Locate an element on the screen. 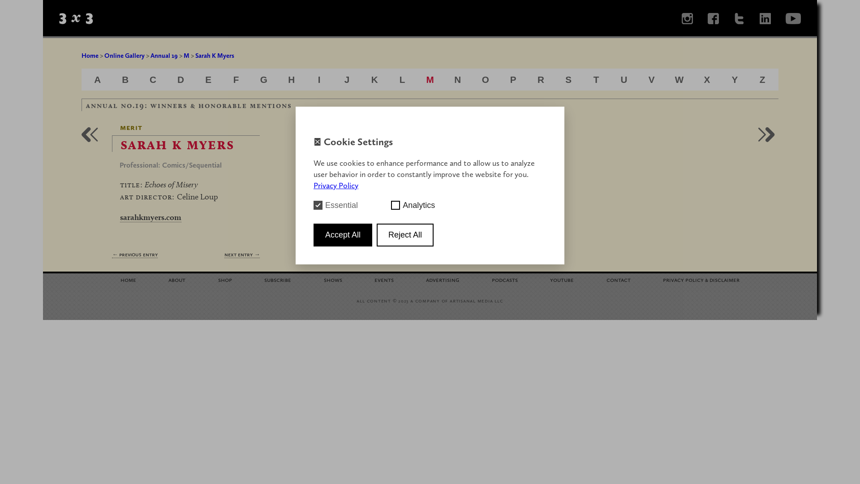 The height and width of the screenshot is (484, 860). subscribe is located at coordinates (278, 280).